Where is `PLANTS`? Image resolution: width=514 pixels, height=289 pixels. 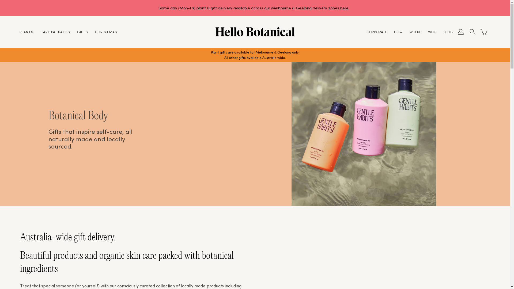 PLANTS is located at coordinates (27, 32).